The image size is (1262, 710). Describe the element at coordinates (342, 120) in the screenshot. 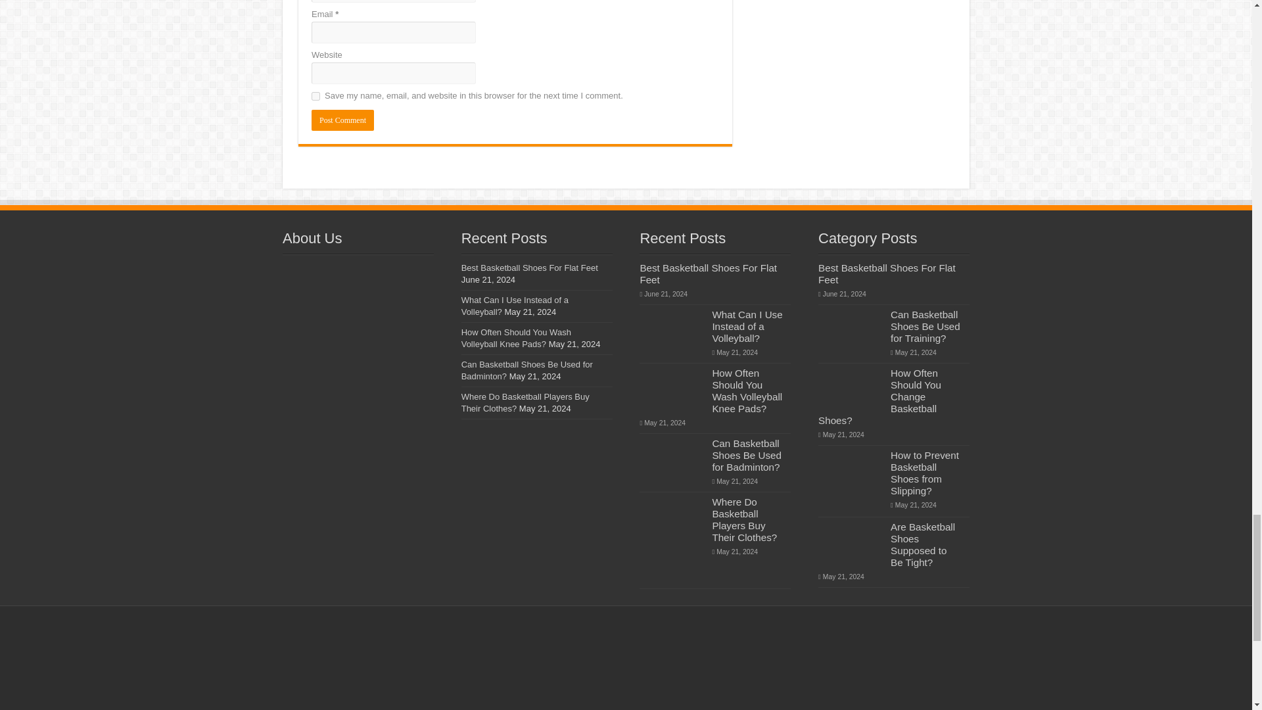

I see `Post Comment` at that location.